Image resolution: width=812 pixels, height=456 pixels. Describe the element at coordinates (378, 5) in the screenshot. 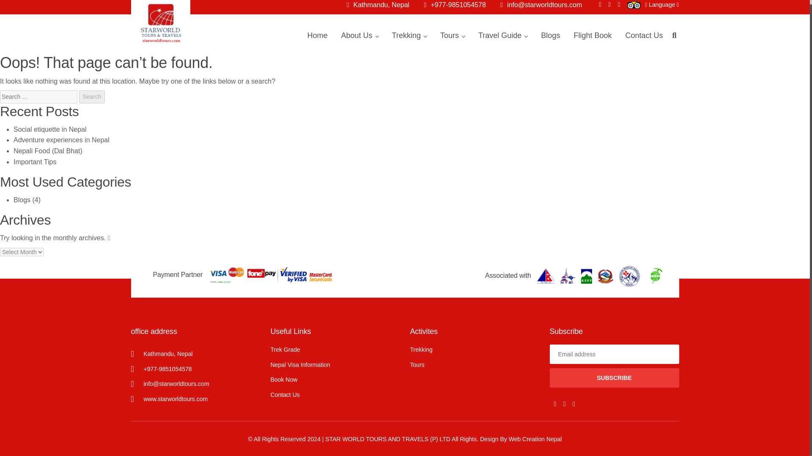

I see `Kathmandu, Nepal` at that location.